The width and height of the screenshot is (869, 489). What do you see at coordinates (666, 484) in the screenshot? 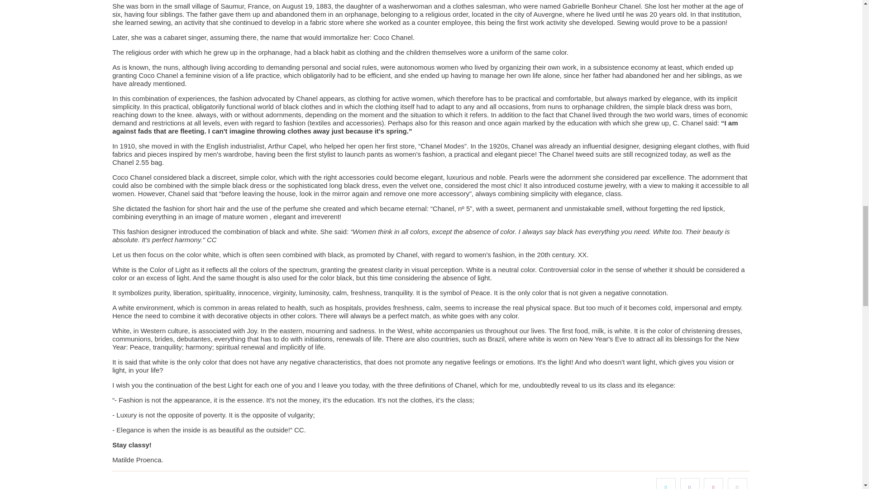
I see `Share this on Twitter` at bounding box center [666, 484].